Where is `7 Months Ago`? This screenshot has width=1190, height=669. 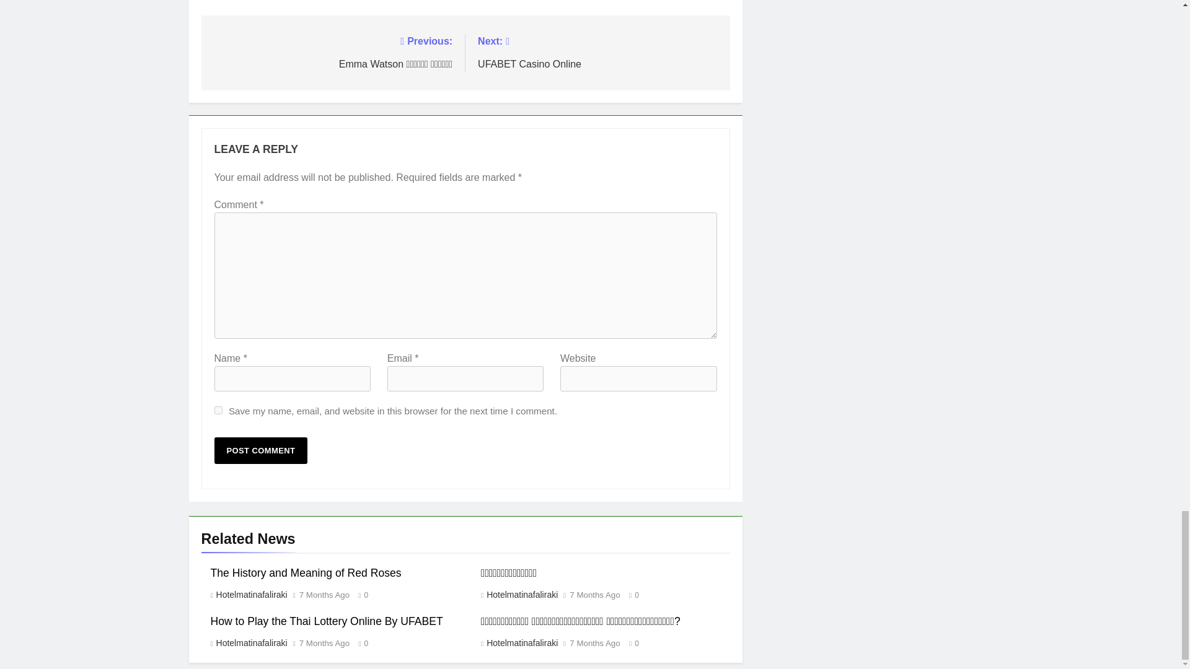 7 Months Ago is located at coordinates (595, 595).